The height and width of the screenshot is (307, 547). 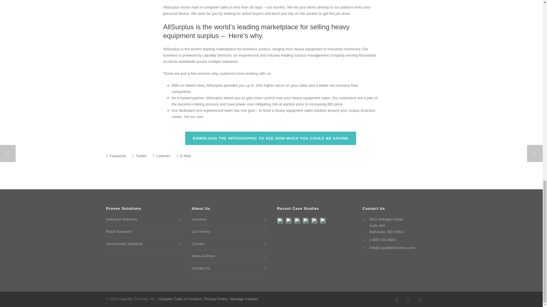 I want to click on Twitter, so click(x=419, y=299).